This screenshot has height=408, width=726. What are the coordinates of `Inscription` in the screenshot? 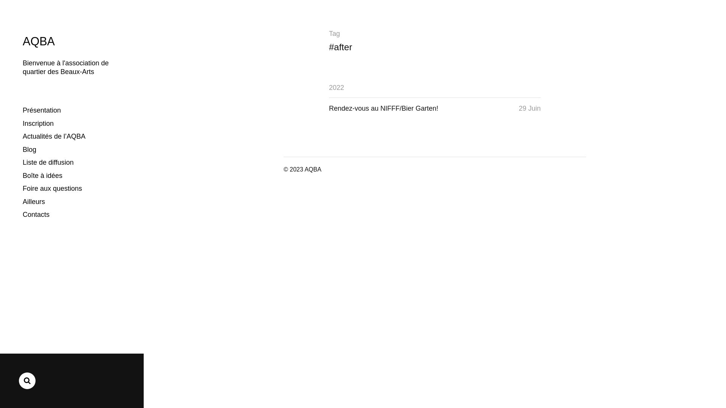 It's located at (38, 124).